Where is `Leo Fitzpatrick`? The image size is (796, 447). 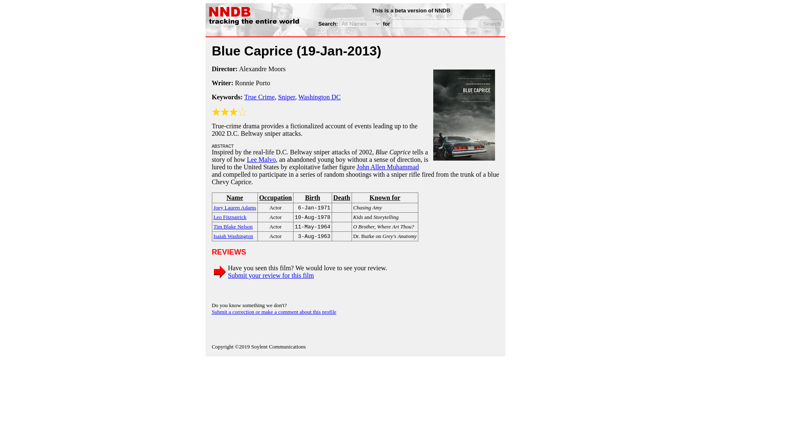
Leo Fitzpatrick is located at coordinates (230, 217).